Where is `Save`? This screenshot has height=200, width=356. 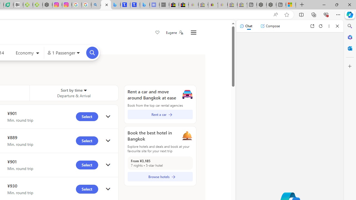
Save is located at coordinates (157, 33).